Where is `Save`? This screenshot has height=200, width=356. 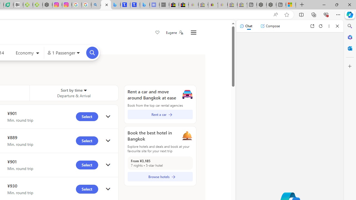
Save is located at coordinates (157, 33).